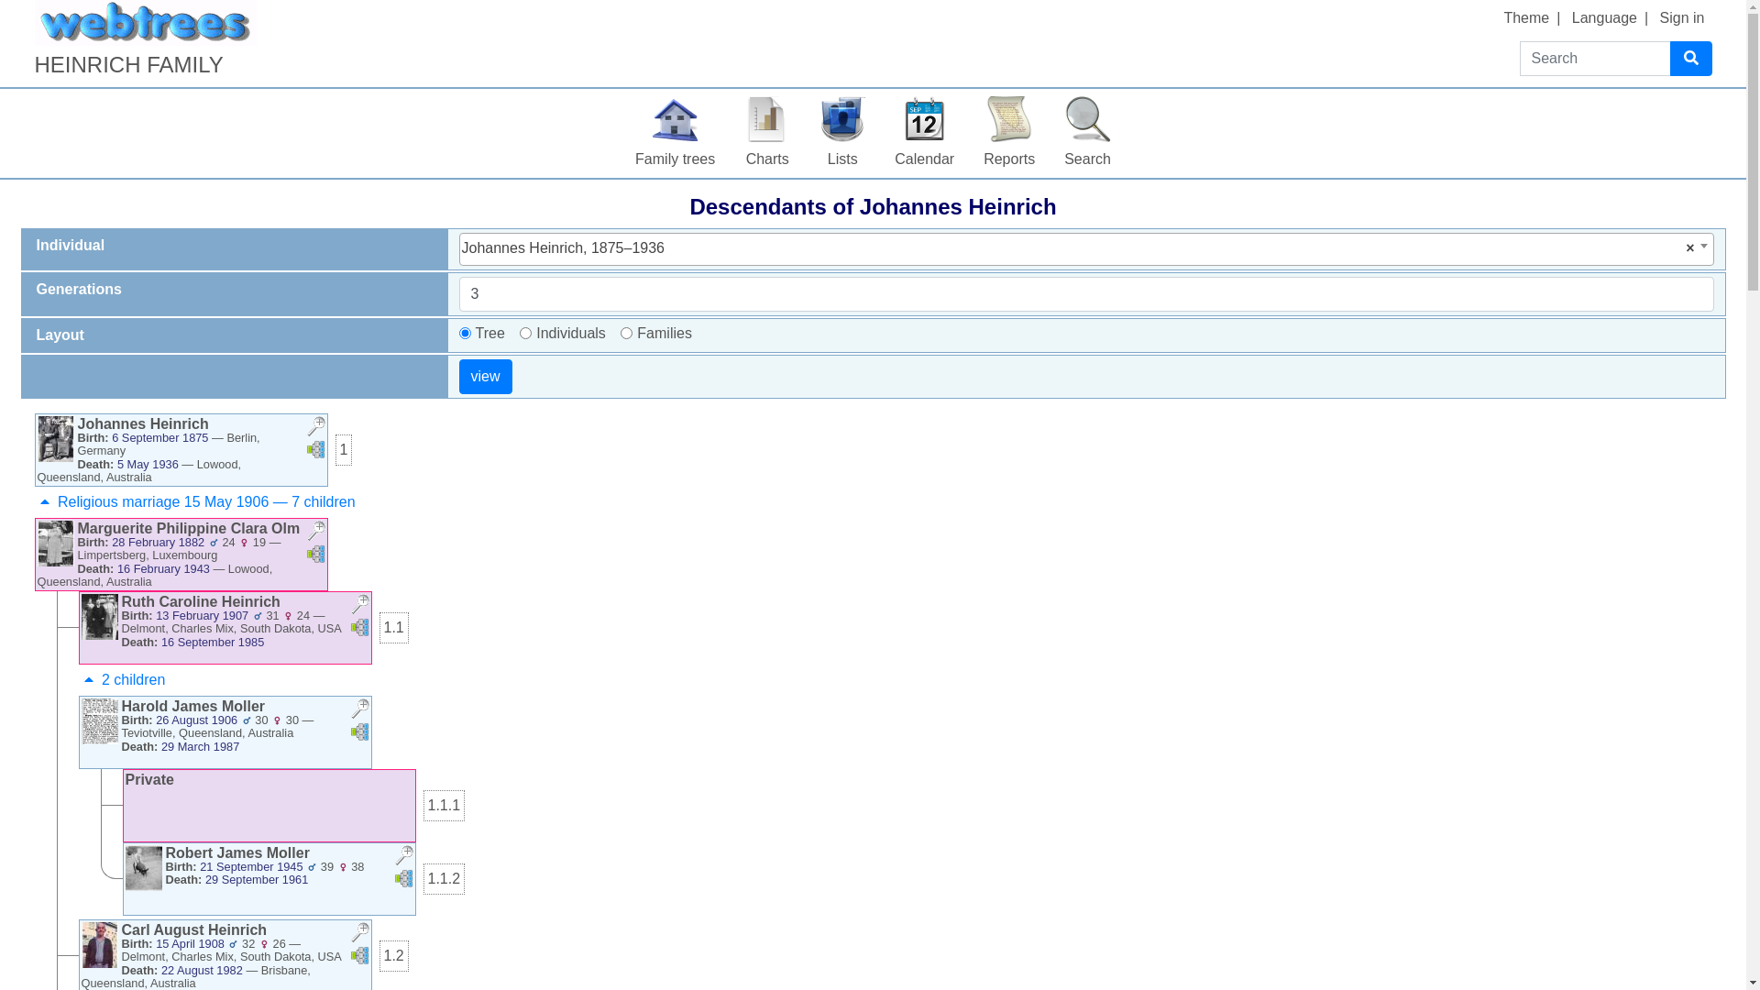 The height and width of the screenshot is (990, 1760). Describe the element at coordinates (403, 882) in the screenshot. I see `Links` at that location.